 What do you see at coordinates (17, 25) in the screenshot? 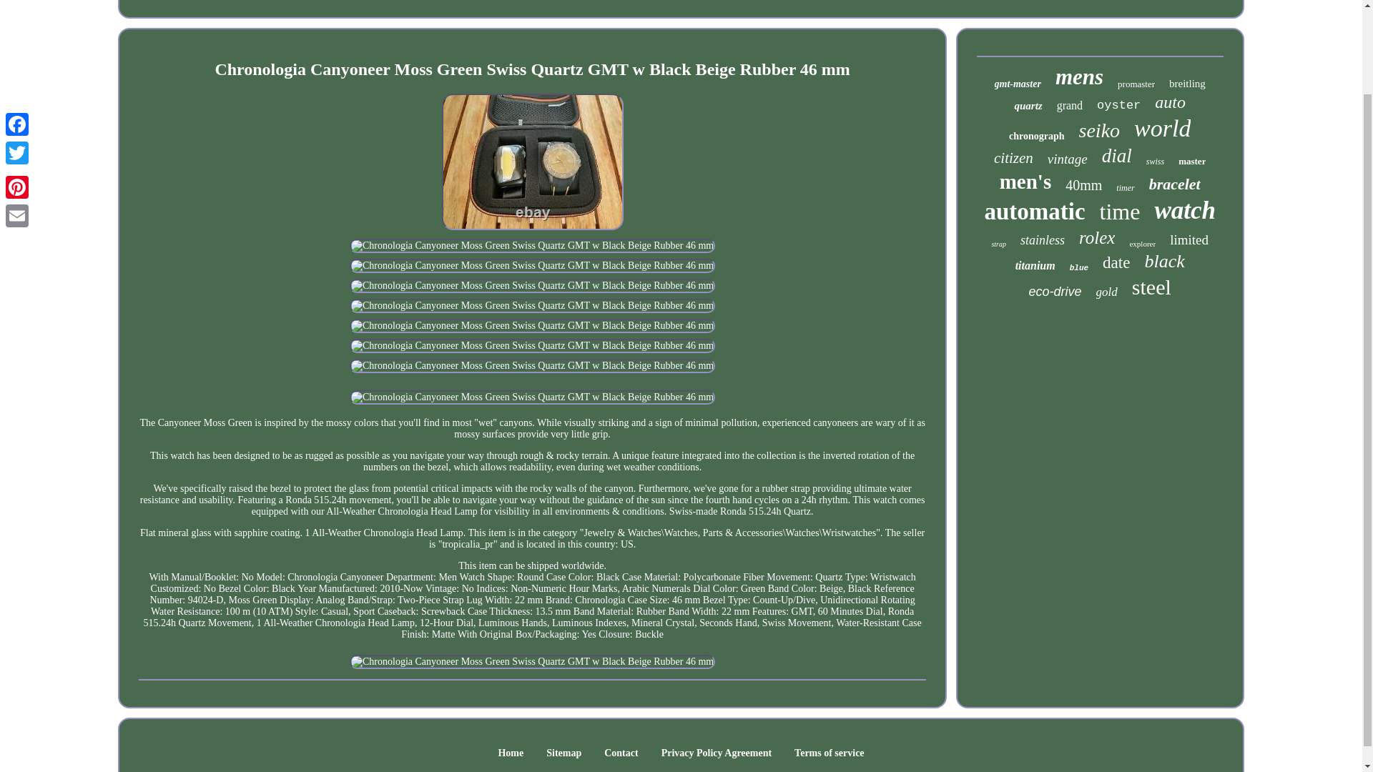
I see `Facebook` at bounding box center [17, 25].